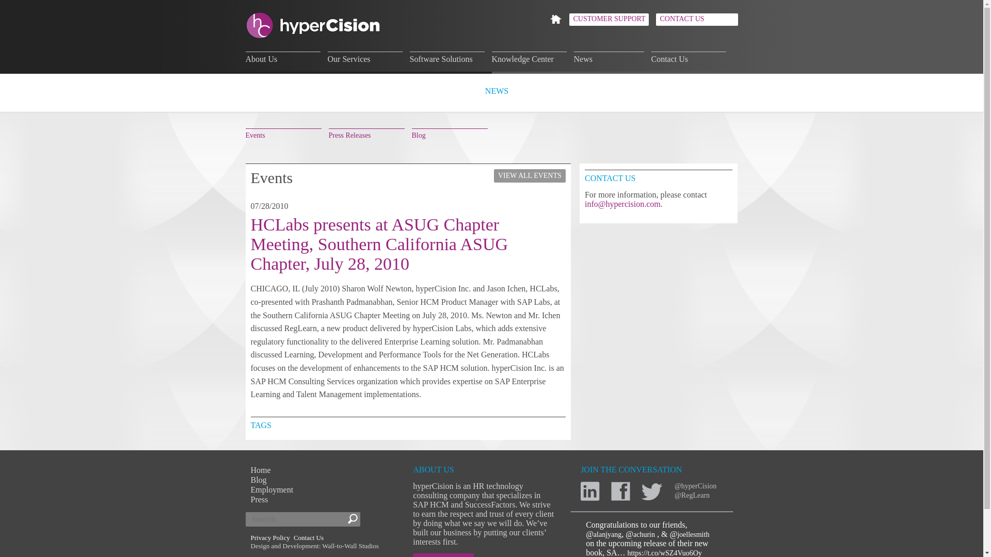 The height and width of the screenshot is (557, 991). Describe the element at coordinates (450, 134) in the screenshot. I see `Blog` at that location.